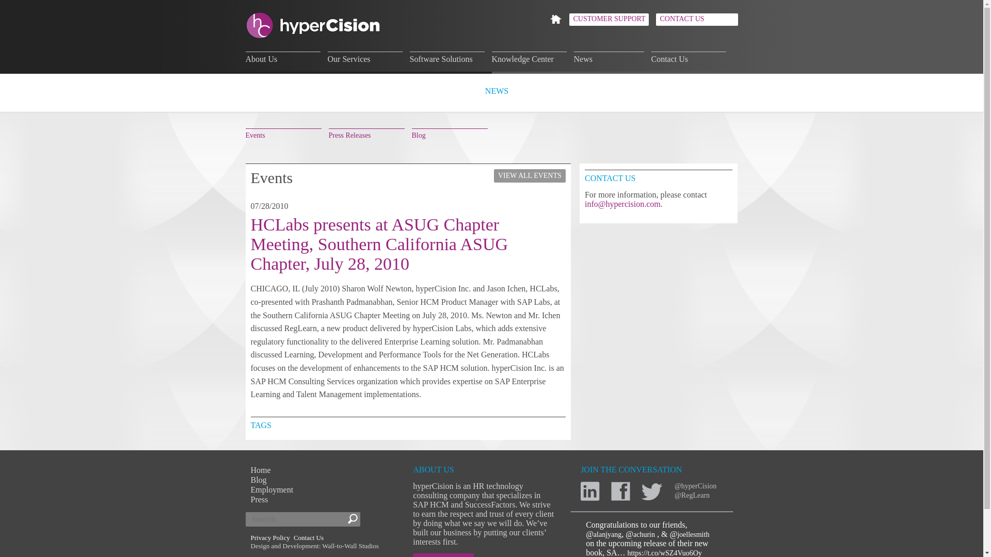 The height and width of the screenshot is (557, 991). Describe the element at coordinates (450, 134) in the screenshot. I see `Blog` at that location.